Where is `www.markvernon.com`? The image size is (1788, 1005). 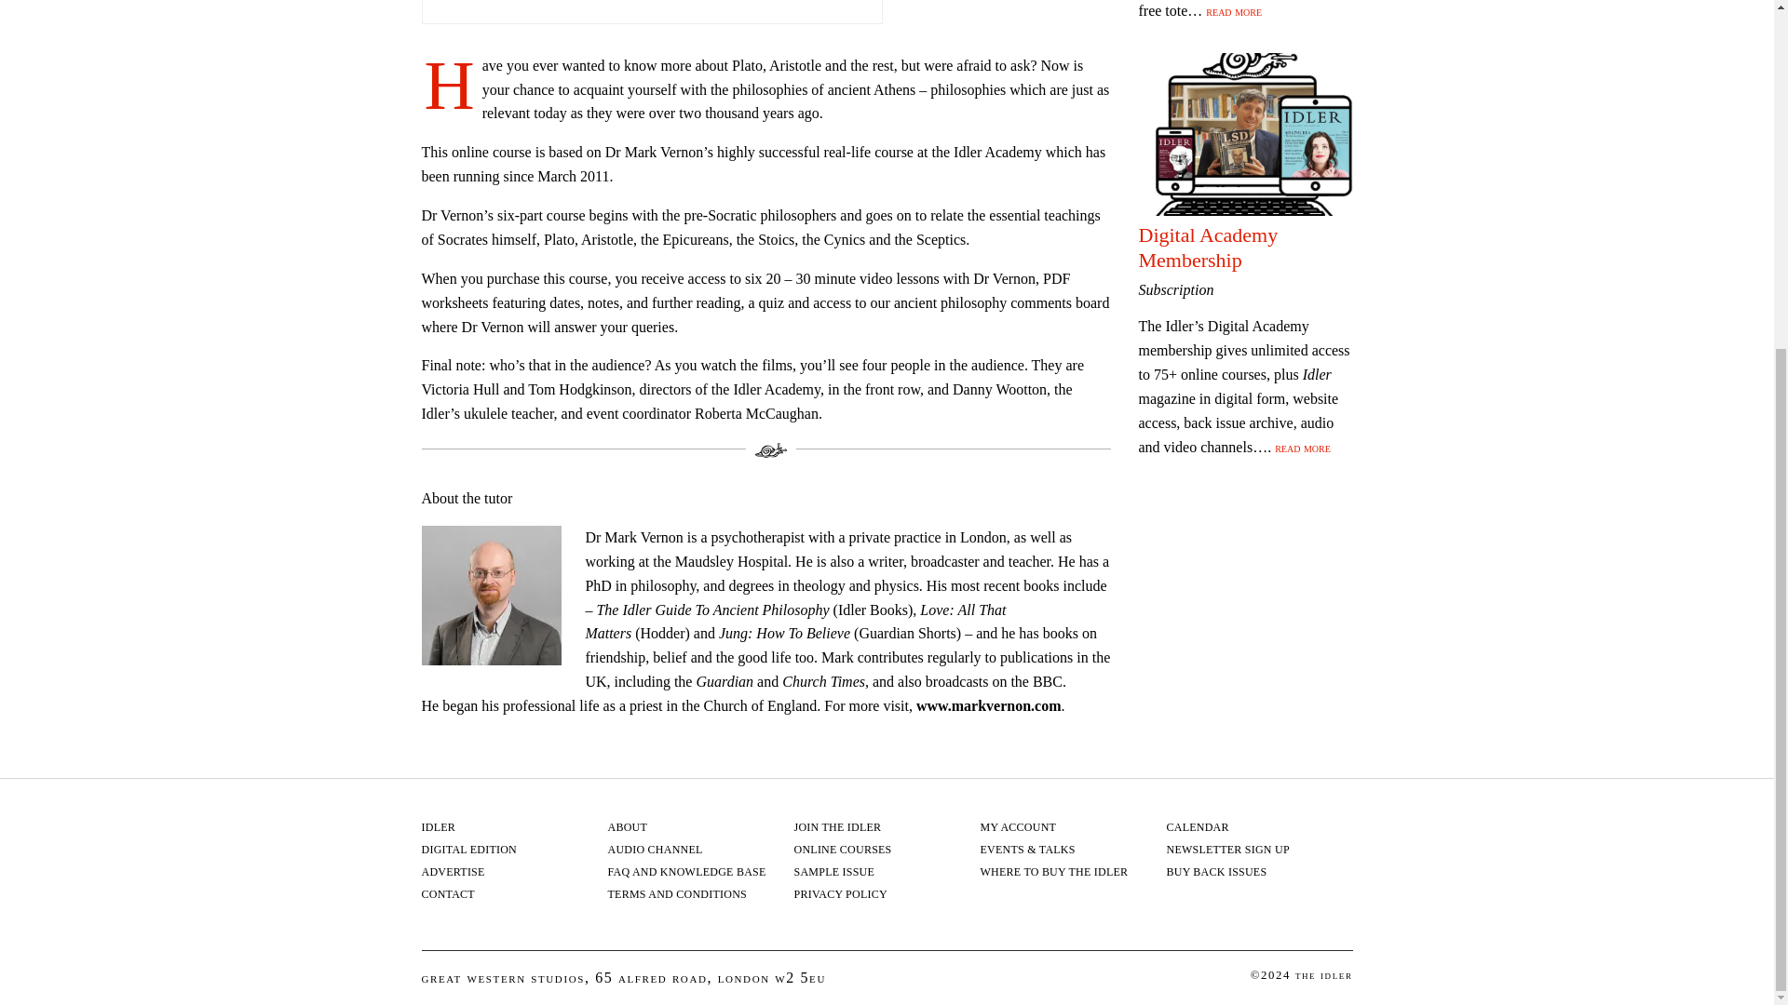
www.markvernon.com is located at coordinates (989, 705).